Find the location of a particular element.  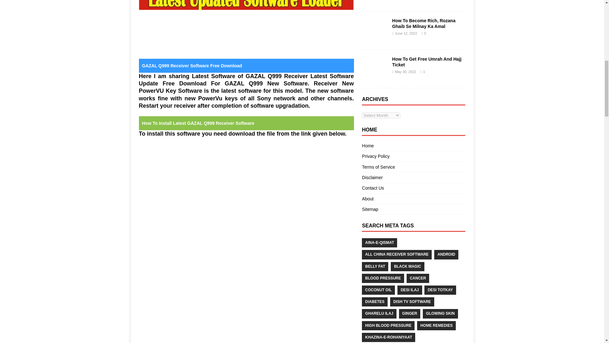

GAZAL Q999 Receiver Software Free Download is located at coordinates (246, 5).